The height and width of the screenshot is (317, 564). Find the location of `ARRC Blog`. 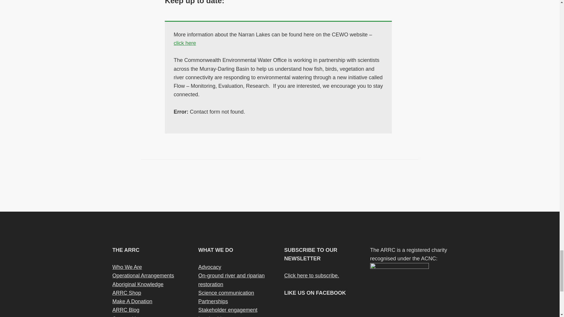

ARRC Blog is located at coordinates (126, 310).